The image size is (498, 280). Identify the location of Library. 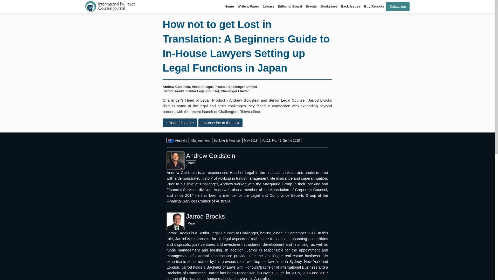
(268, 6).